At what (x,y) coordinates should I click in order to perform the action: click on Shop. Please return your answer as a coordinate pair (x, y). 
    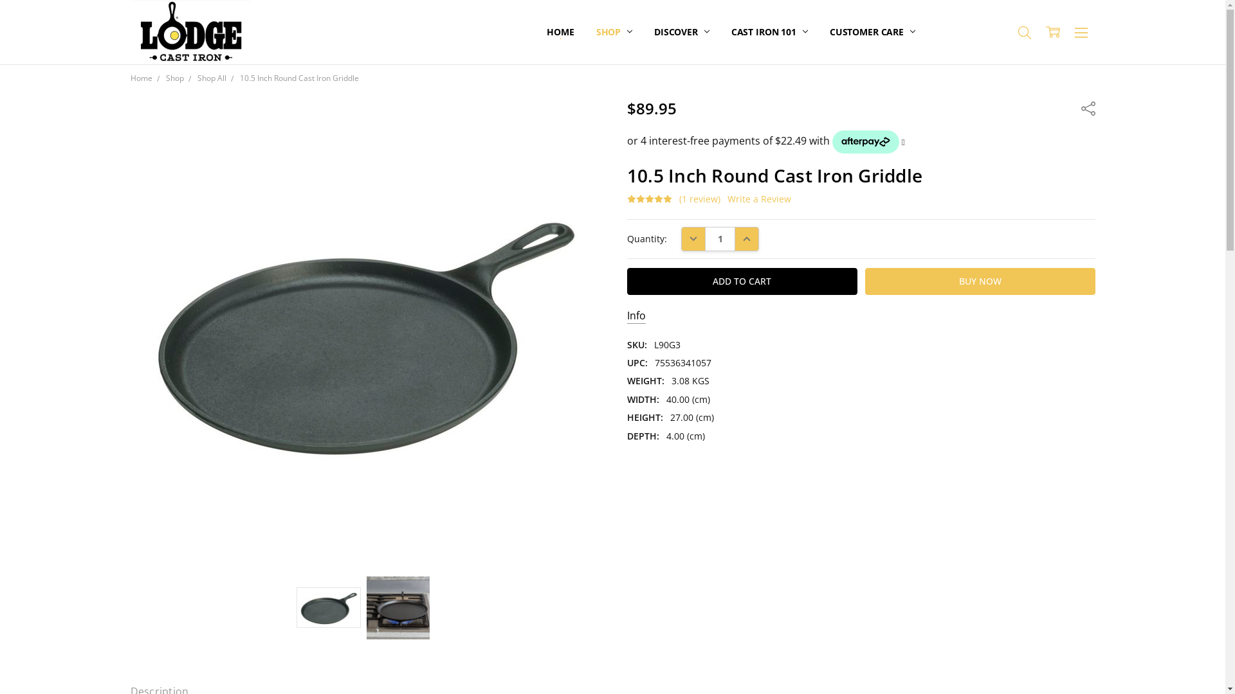
    Looking at the image, I should click on (175, 78).